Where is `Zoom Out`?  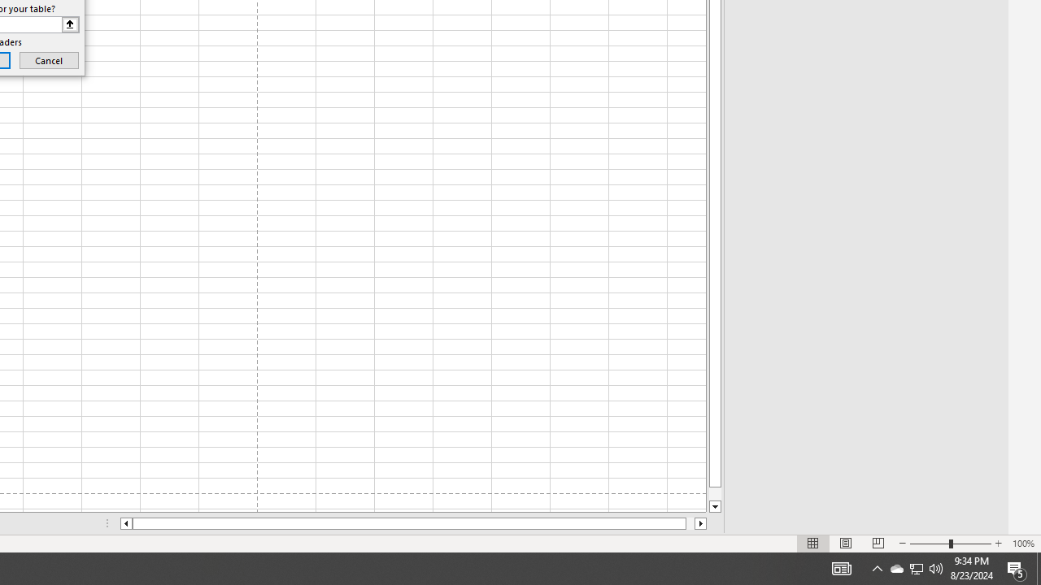 Zoom Out is located at coordinates (929, 543).